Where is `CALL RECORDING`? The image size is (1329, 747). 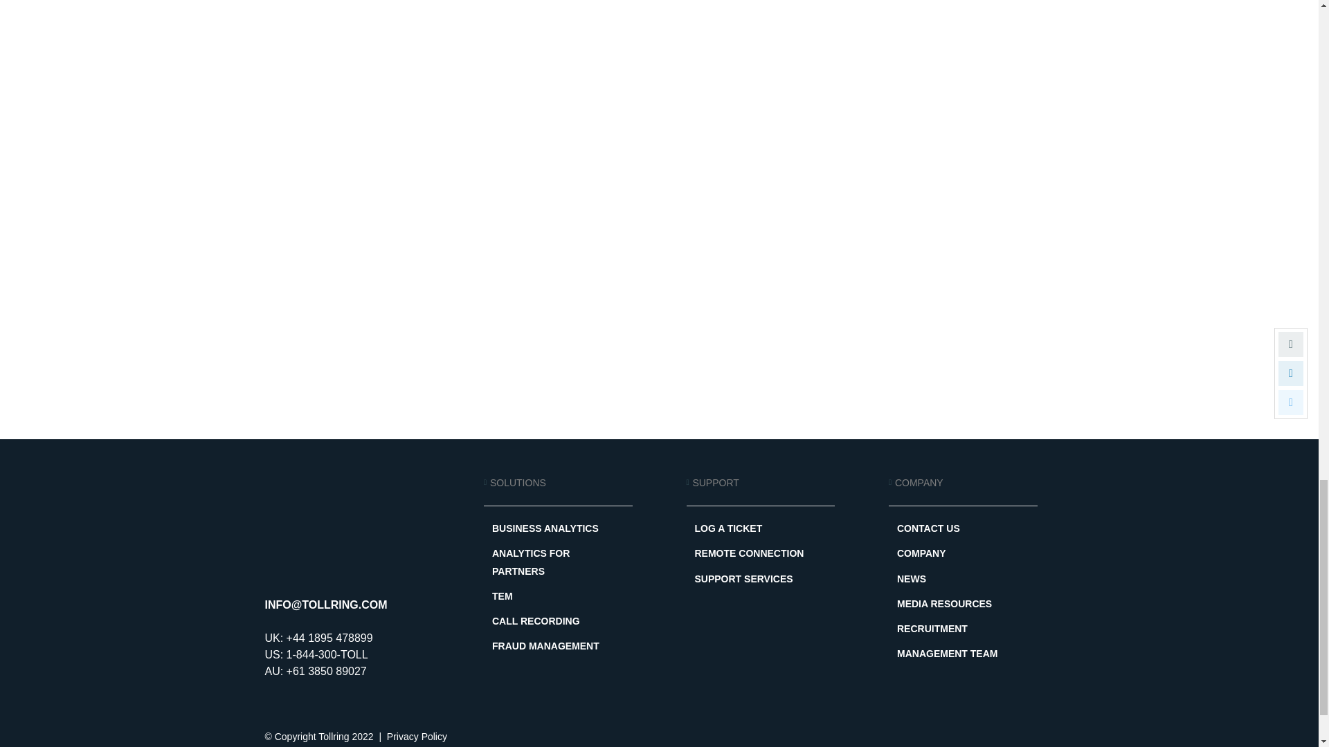 CALL RECORDING is located at coordinates (558, 621).